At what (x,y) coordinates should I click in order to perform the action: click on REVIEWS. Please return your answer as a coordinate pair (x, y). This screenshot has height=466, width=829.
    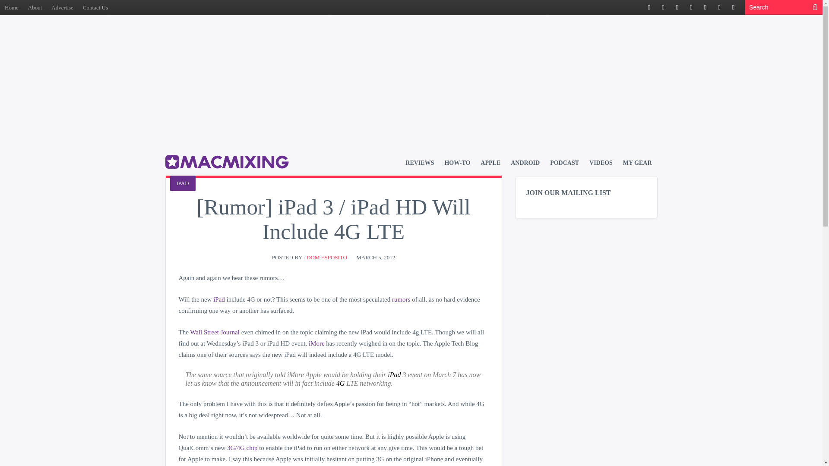
    Looking at the image, I should click on (419, 163).